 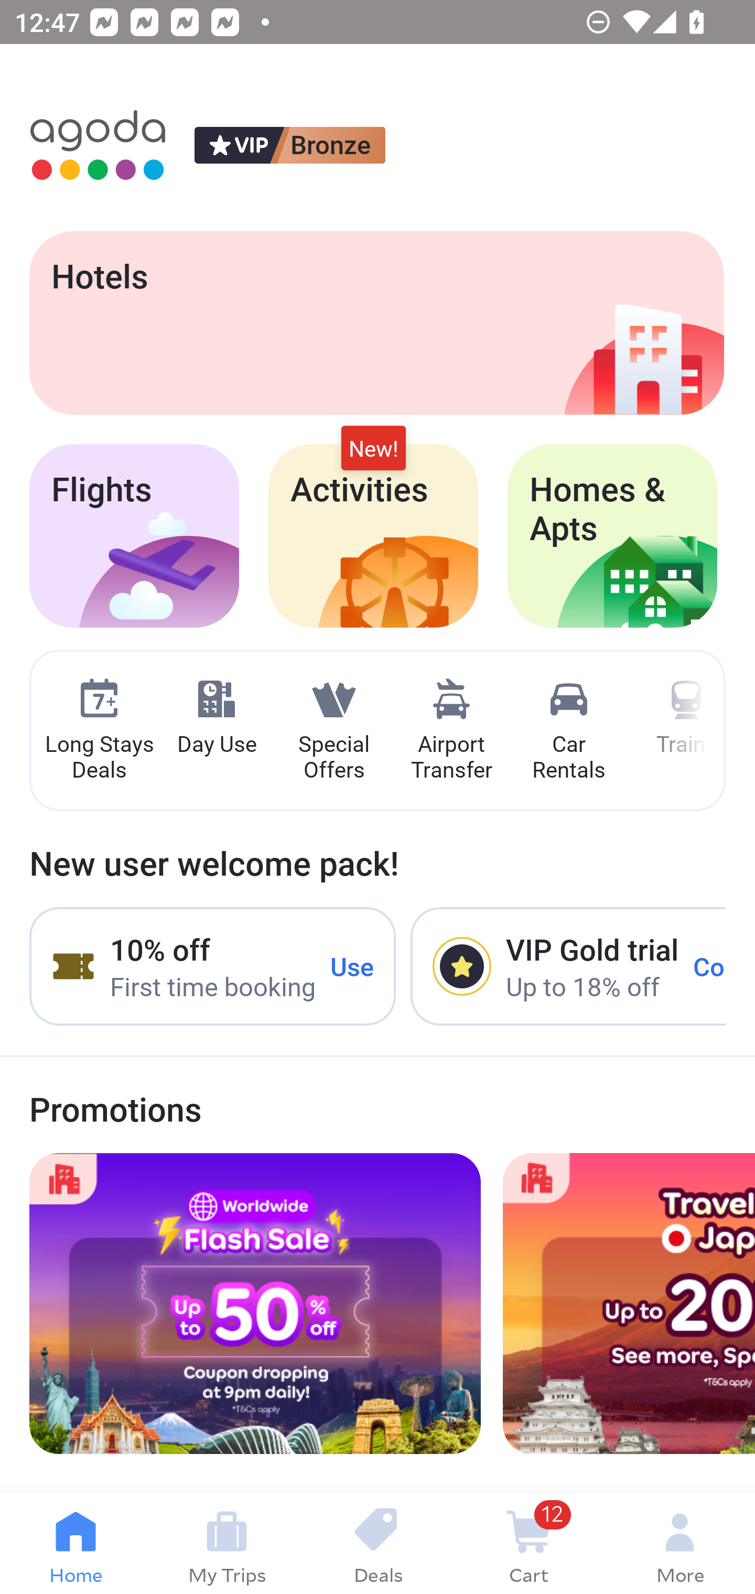 I want to click on Use, so click(x=352, y=967).